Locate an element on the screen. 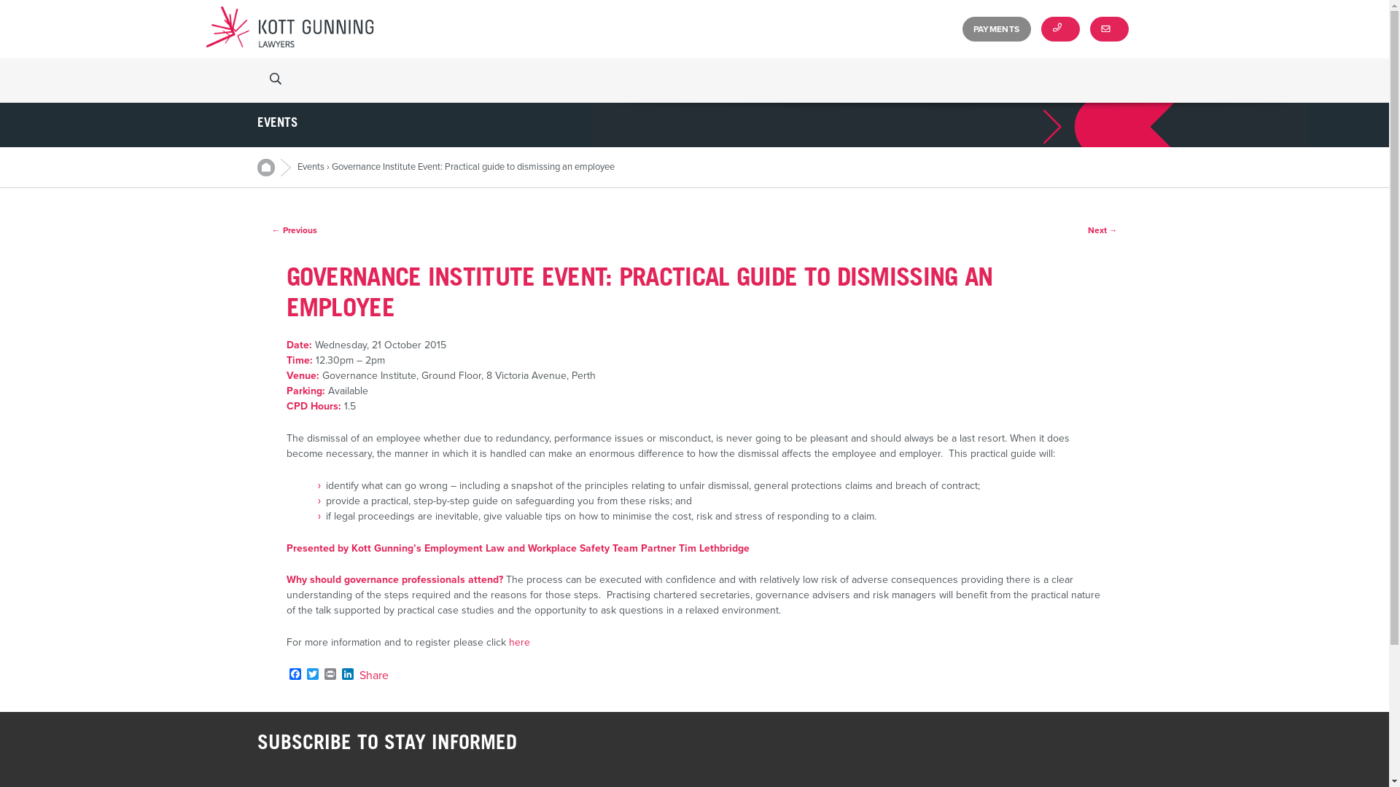 This screenshot has height=787, width=1400. Share is located at coordinates (373, 676).